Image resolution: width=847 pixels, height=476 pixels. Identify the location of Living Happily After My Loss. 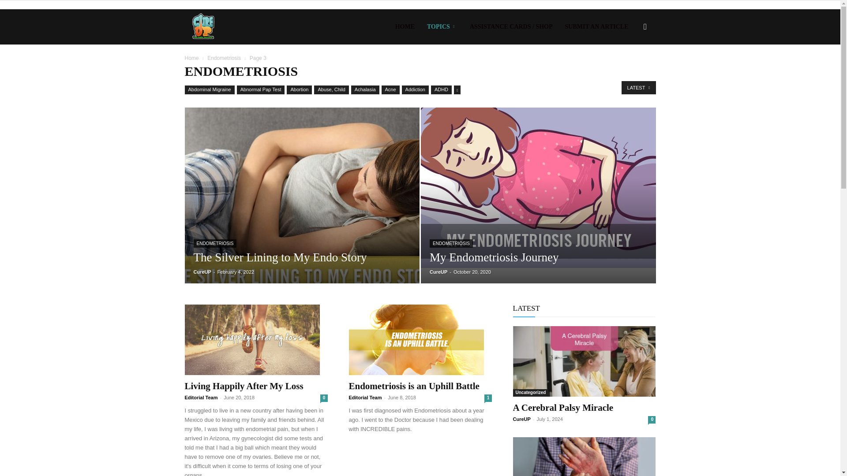
(251, 340).